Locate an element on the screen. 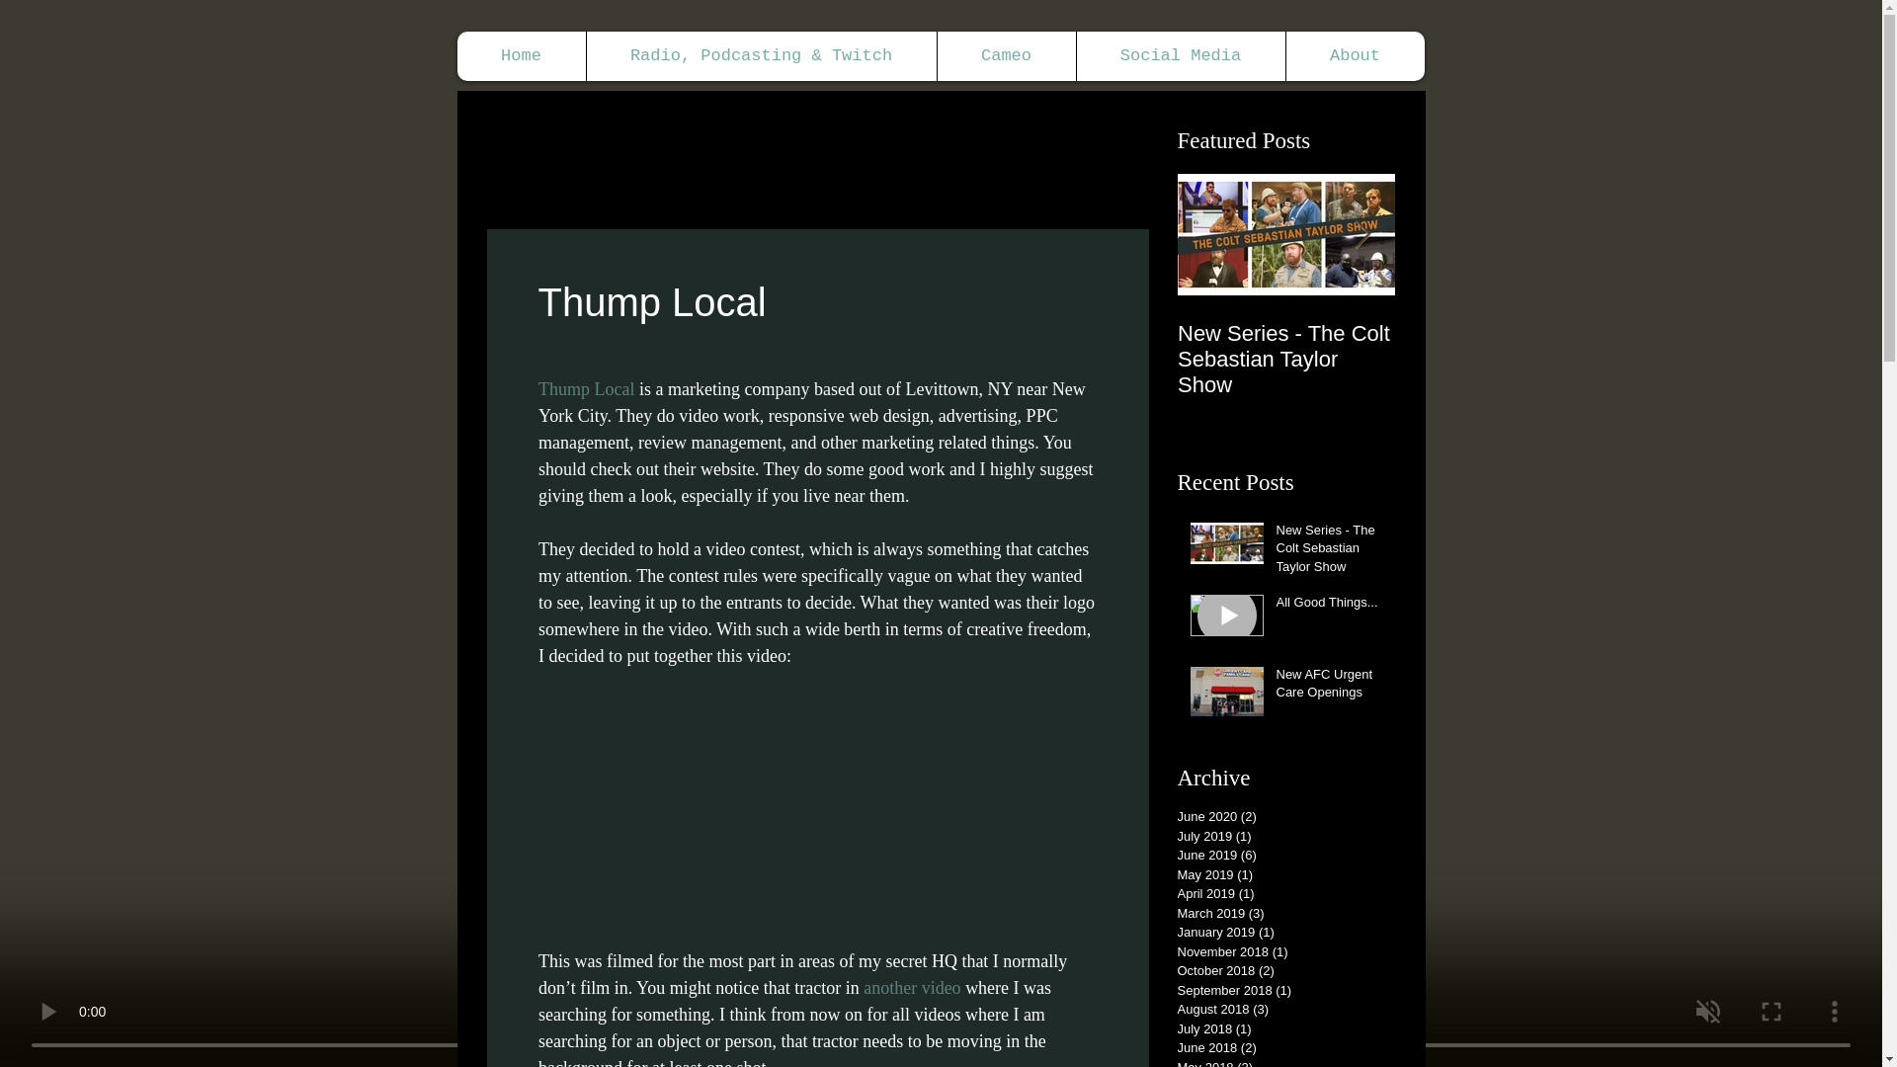 The width and height of the screenshot is (1897, 1067). New Series - The Colt Sebastian Taylor Show is located at coordinates (1330, 552).